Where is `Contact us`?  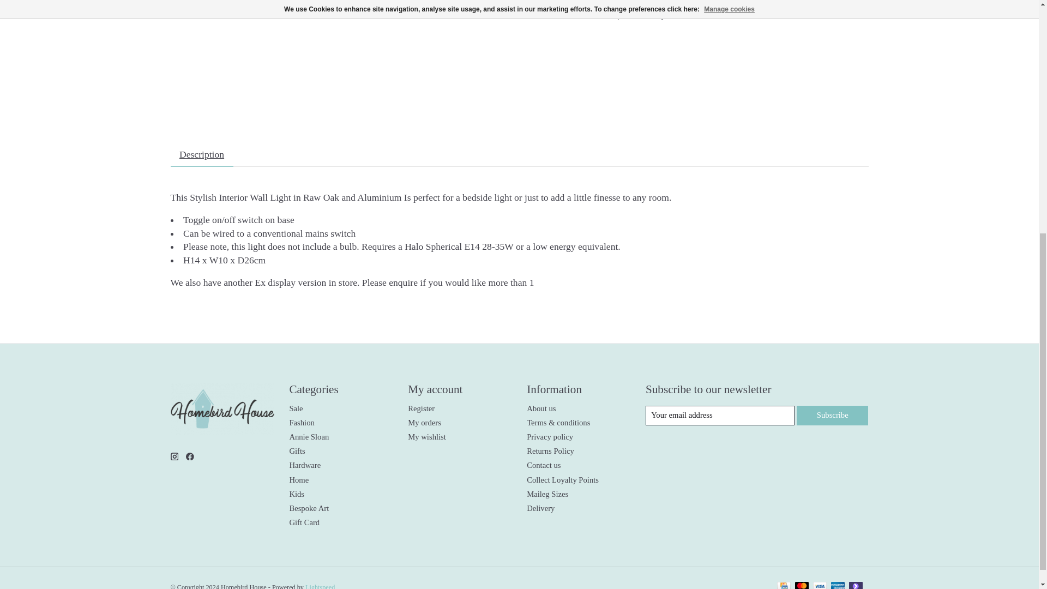 Contact us is located at coordinates (543, 465).